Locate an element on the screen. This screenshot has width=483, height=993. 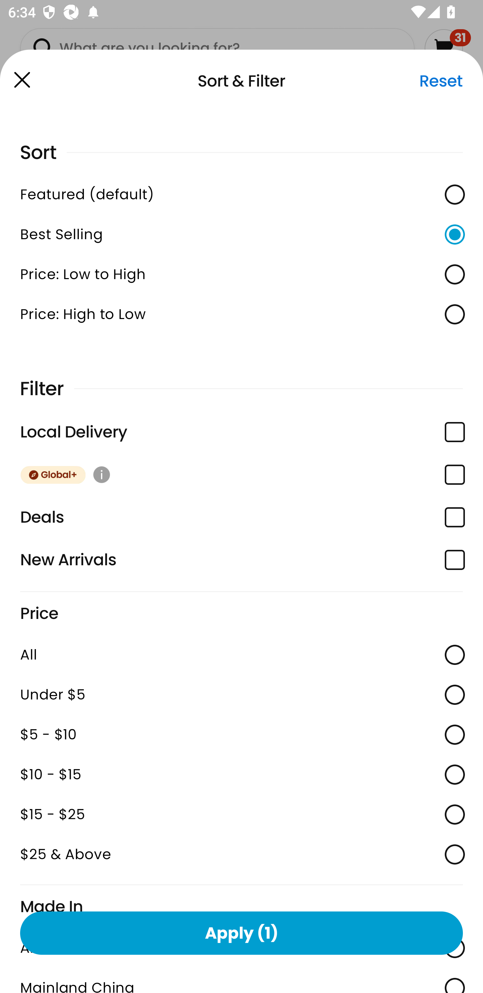
Apply (1) is located at coordinates (241, 933).